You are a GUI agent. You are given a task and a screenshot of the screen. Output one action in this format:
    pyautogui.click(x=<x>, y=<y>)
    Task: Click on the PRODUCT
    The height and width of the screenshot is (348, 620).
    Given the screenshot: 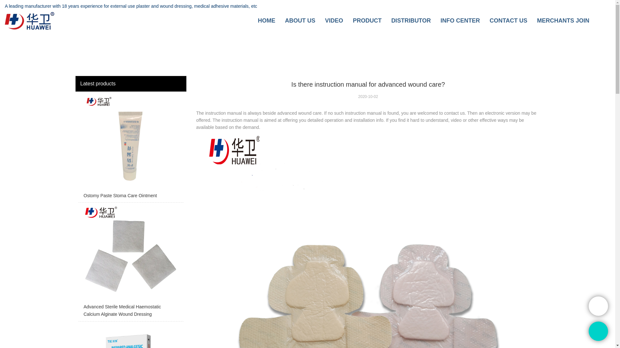 What is the action you would take?
    pyautogui.click(x=367, y=21)
    